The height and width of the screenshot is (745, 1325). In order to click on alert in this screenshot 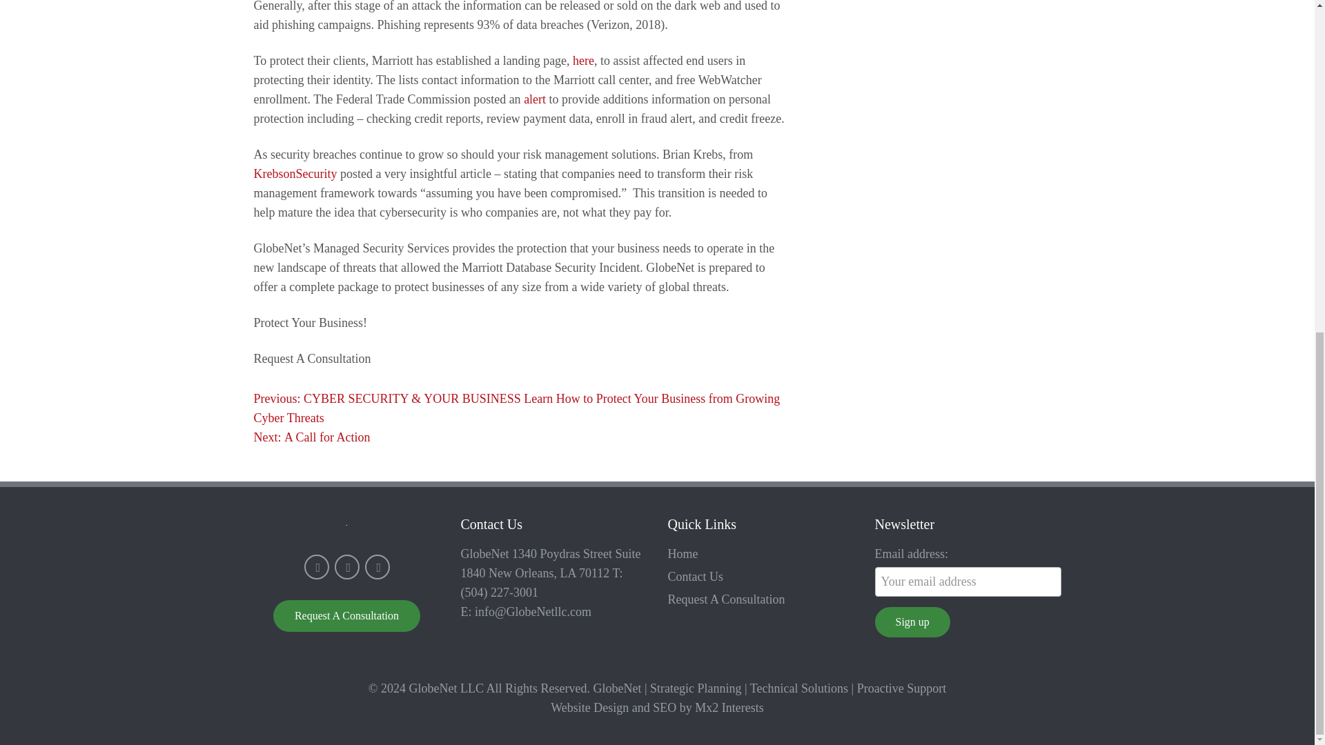, I will do `click(312, 437)`.